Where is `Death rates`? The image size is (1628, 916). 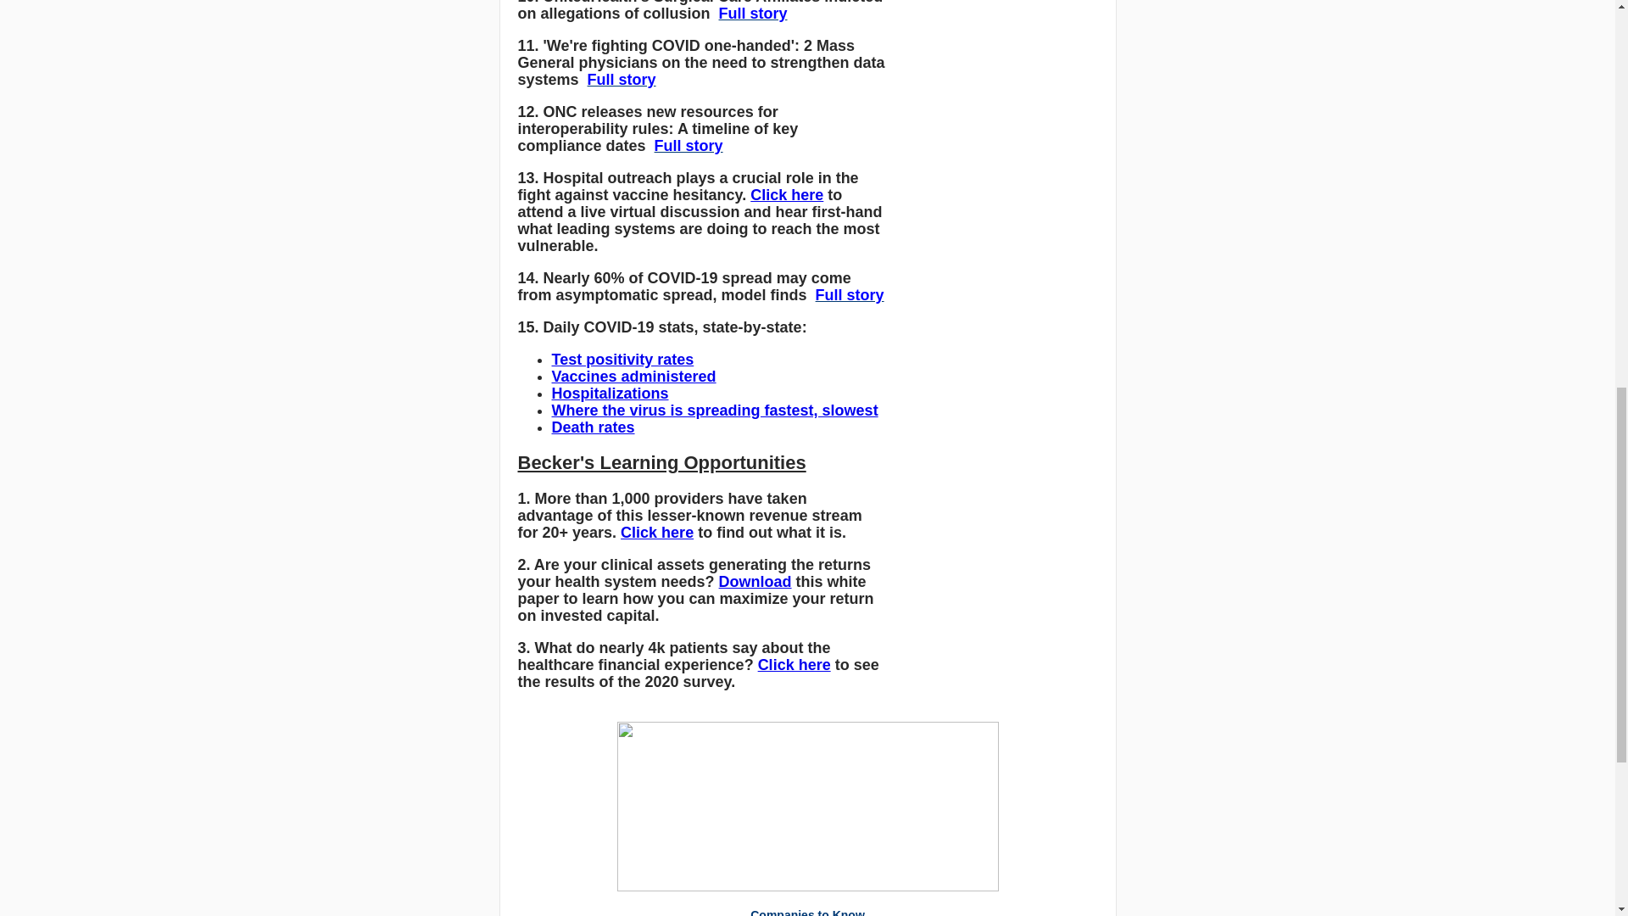 Death rates is located at coordinates (593, 427).